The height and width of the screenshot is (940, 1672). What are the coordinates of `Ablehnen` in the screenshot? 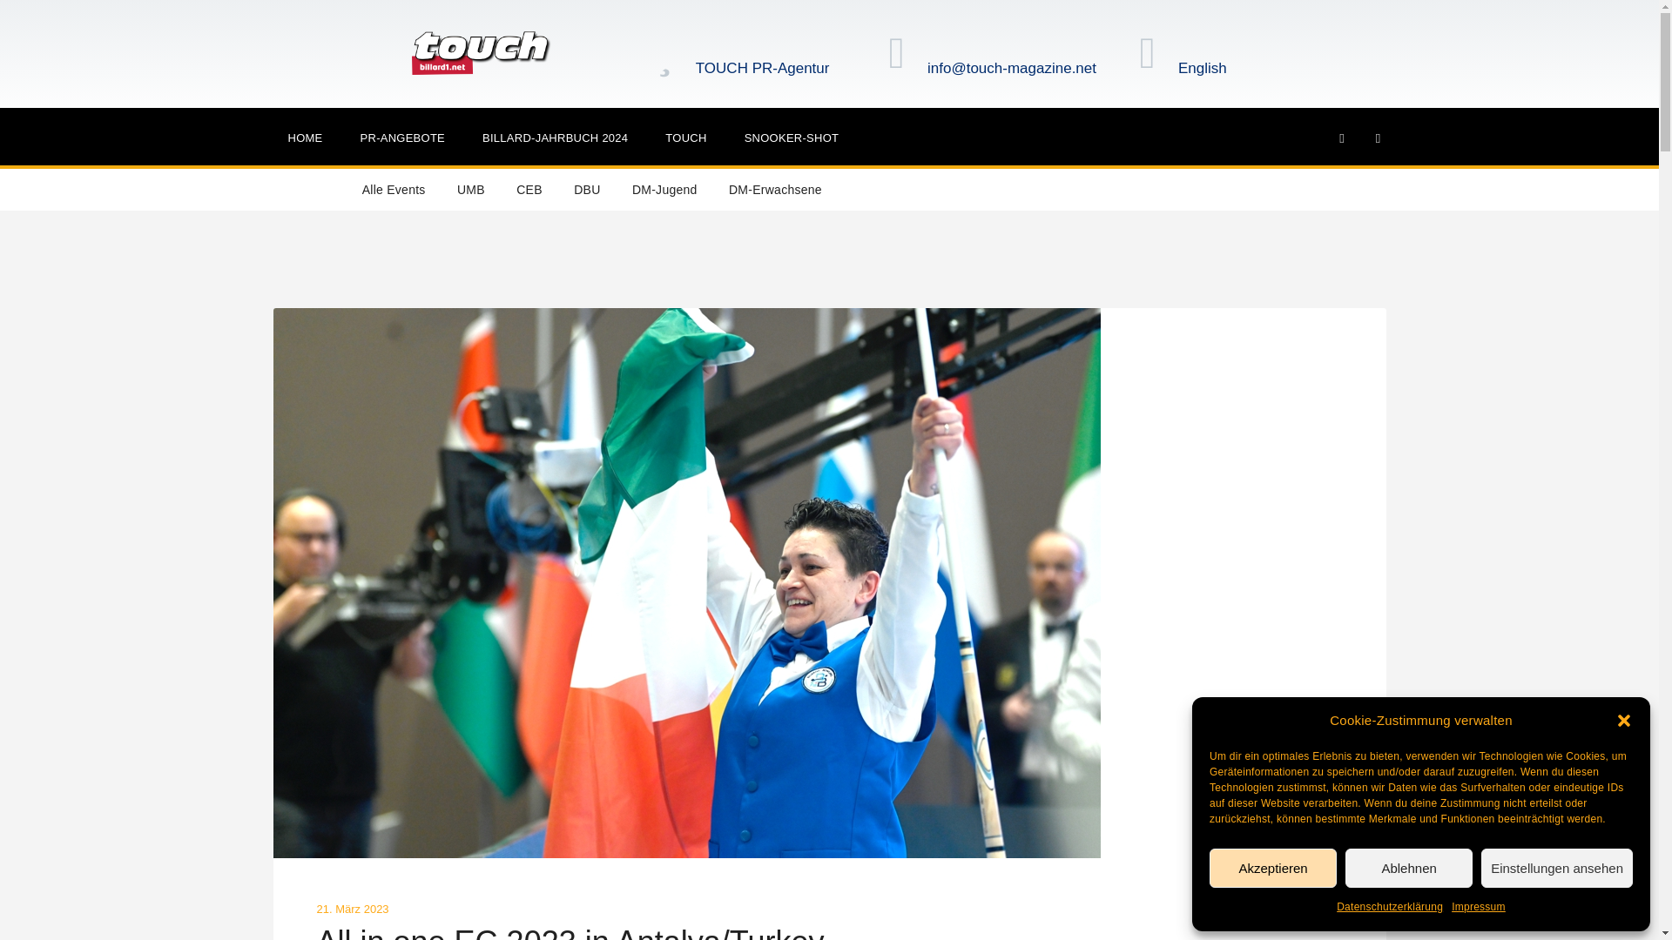 It's located at (1409, 868).